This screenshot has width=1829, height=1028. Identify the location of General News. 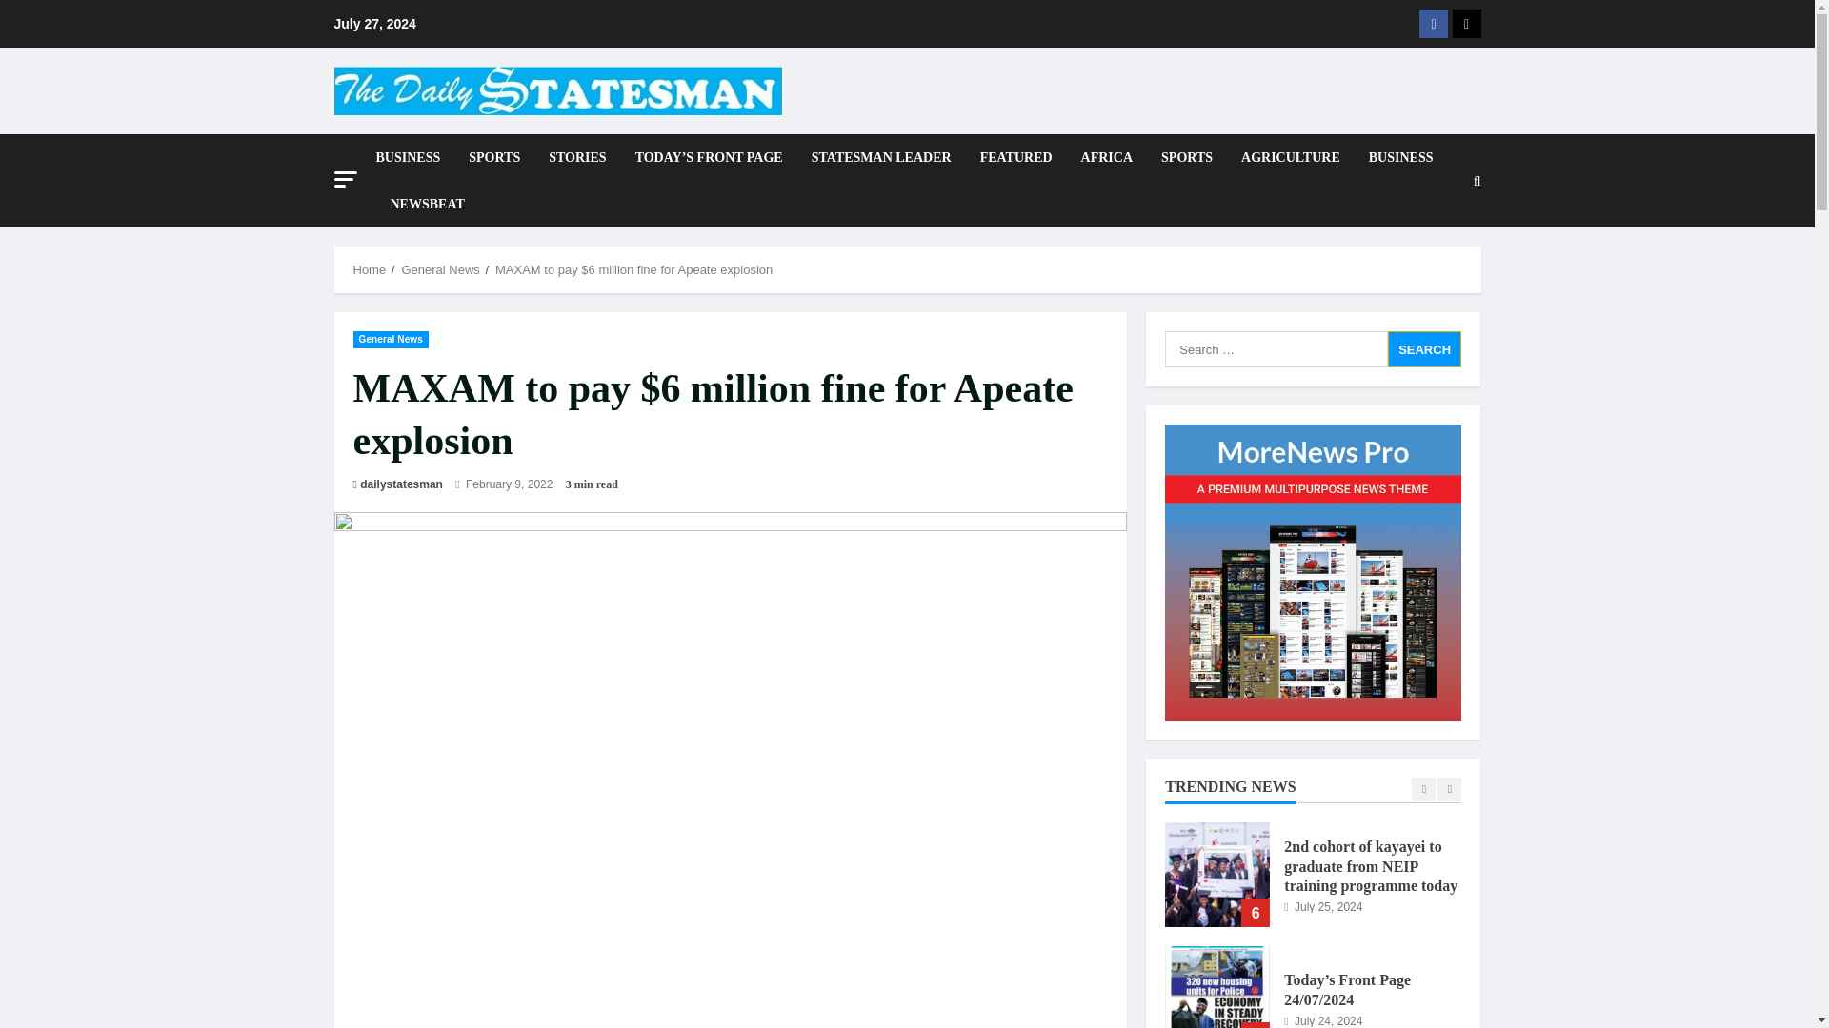
(440, 269).